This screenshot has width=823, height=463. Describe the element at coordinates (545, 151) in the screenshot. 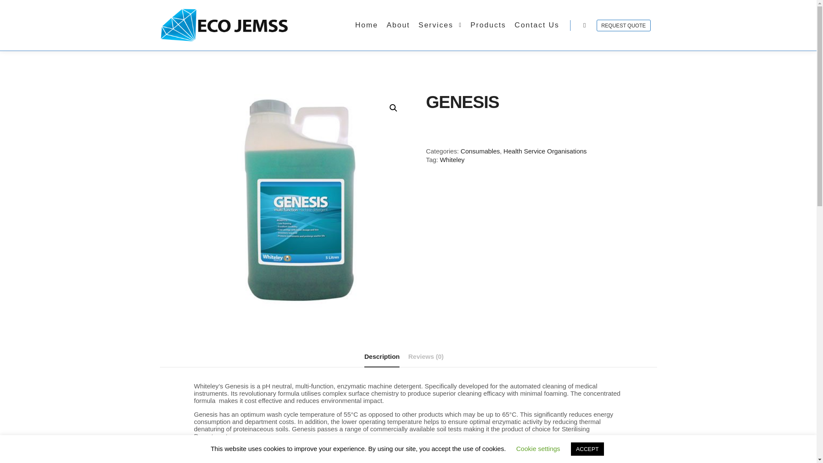

I see `Health Service Organisations` at that location.